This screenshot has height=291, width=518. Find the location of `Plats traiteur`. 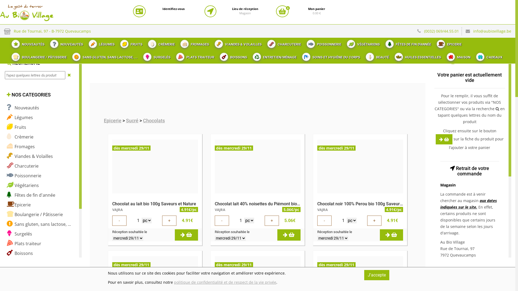

Plats traiteur is located at coordinates (24, 244).